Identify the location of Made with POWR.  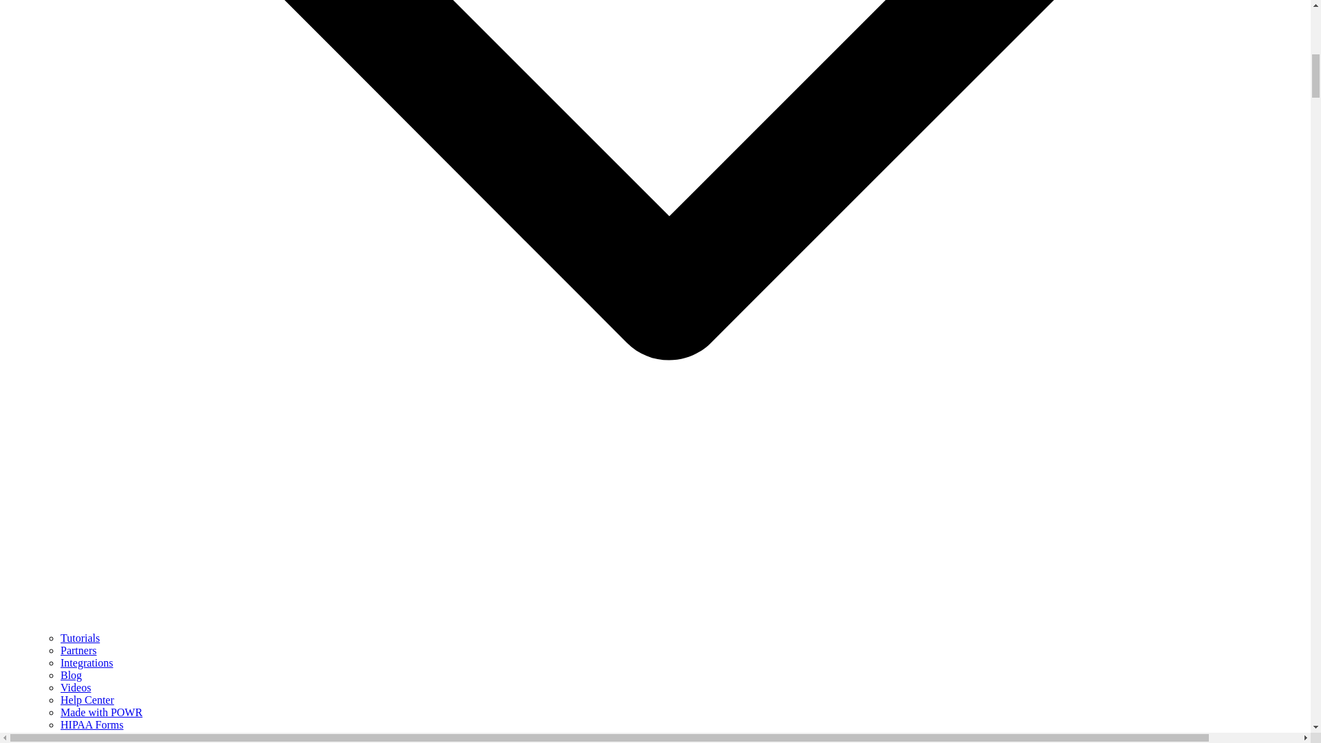
(102, 713).